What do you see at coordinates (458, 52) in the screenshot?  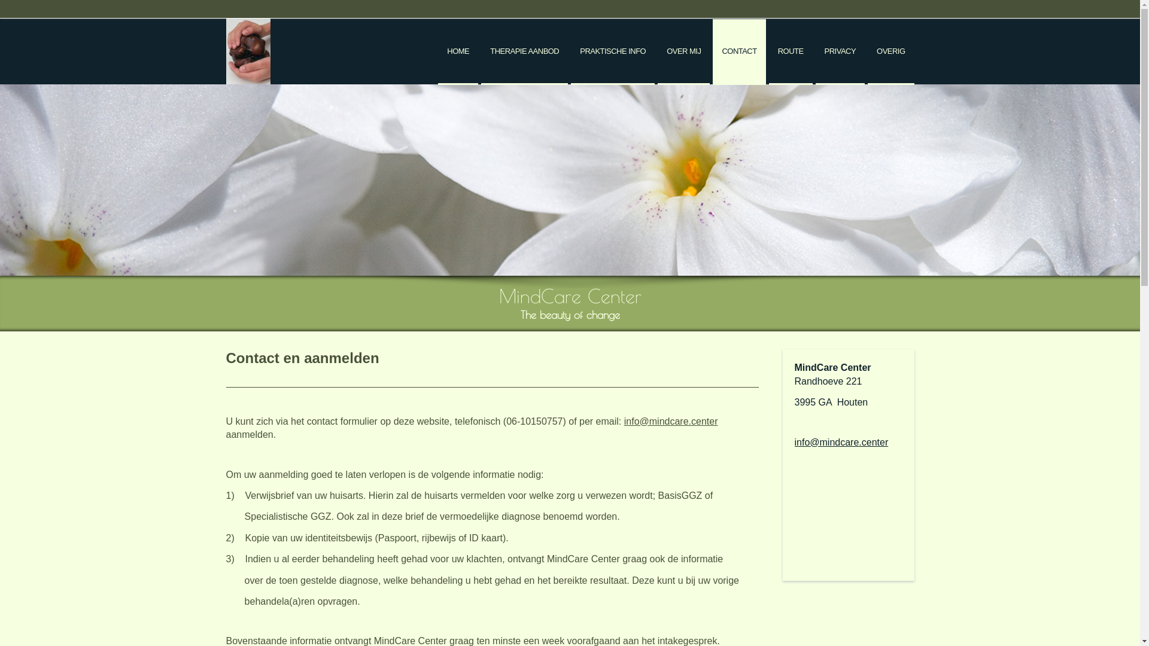 I see `HOME` at bounding box center [458, 52].